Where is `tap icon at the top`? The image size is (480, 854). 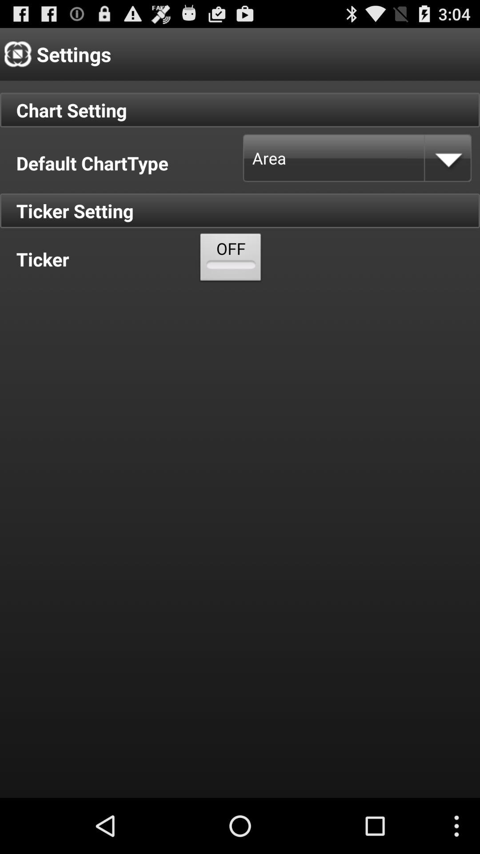
tap icon at the top is located at coordinates (231, 259).